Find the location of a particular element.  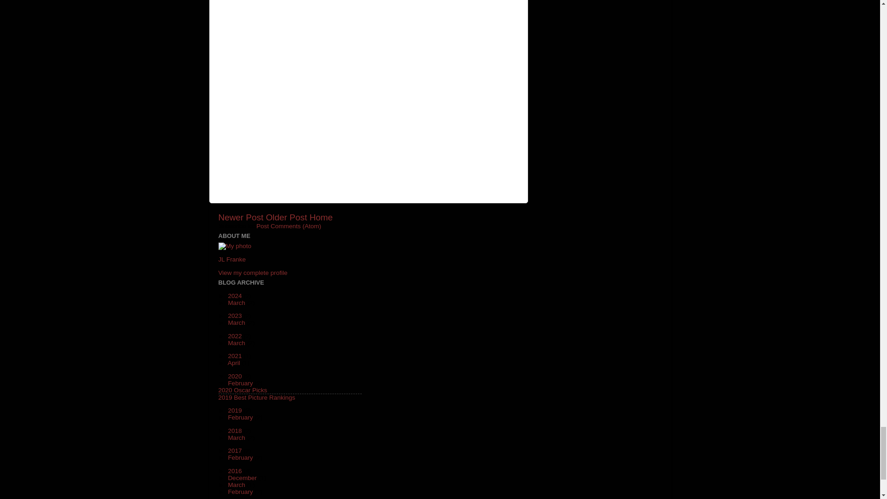

Newer Post is located at coordinates (241, 217).